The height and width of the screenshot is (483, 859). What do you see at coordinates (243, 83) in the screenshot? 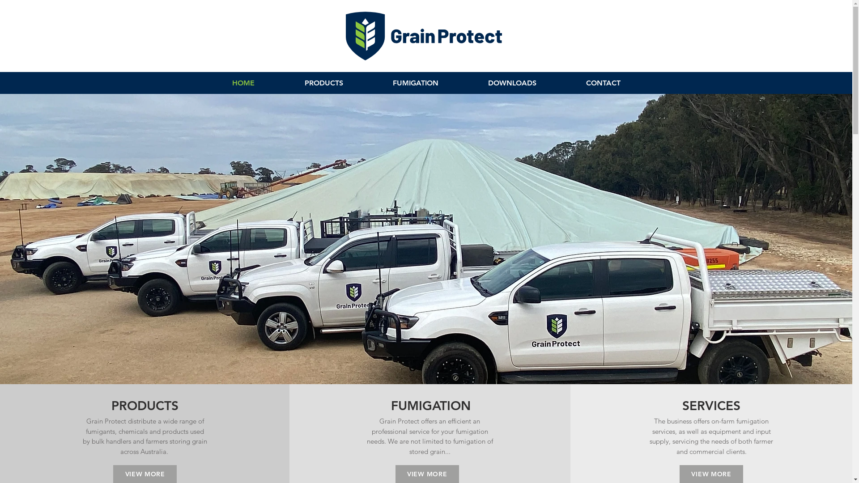
I see `HOME` at bounding box center [243, 83].